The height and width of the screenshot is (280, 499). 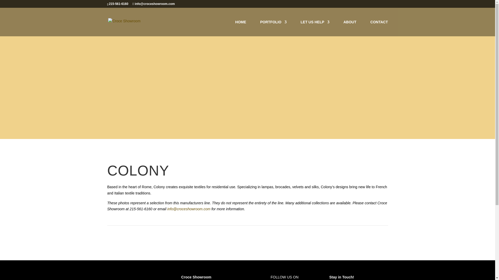 What do you see at coordinates (379, 28) in the screenshot?
I see `CONTACT` at bounding box center [379, 28].